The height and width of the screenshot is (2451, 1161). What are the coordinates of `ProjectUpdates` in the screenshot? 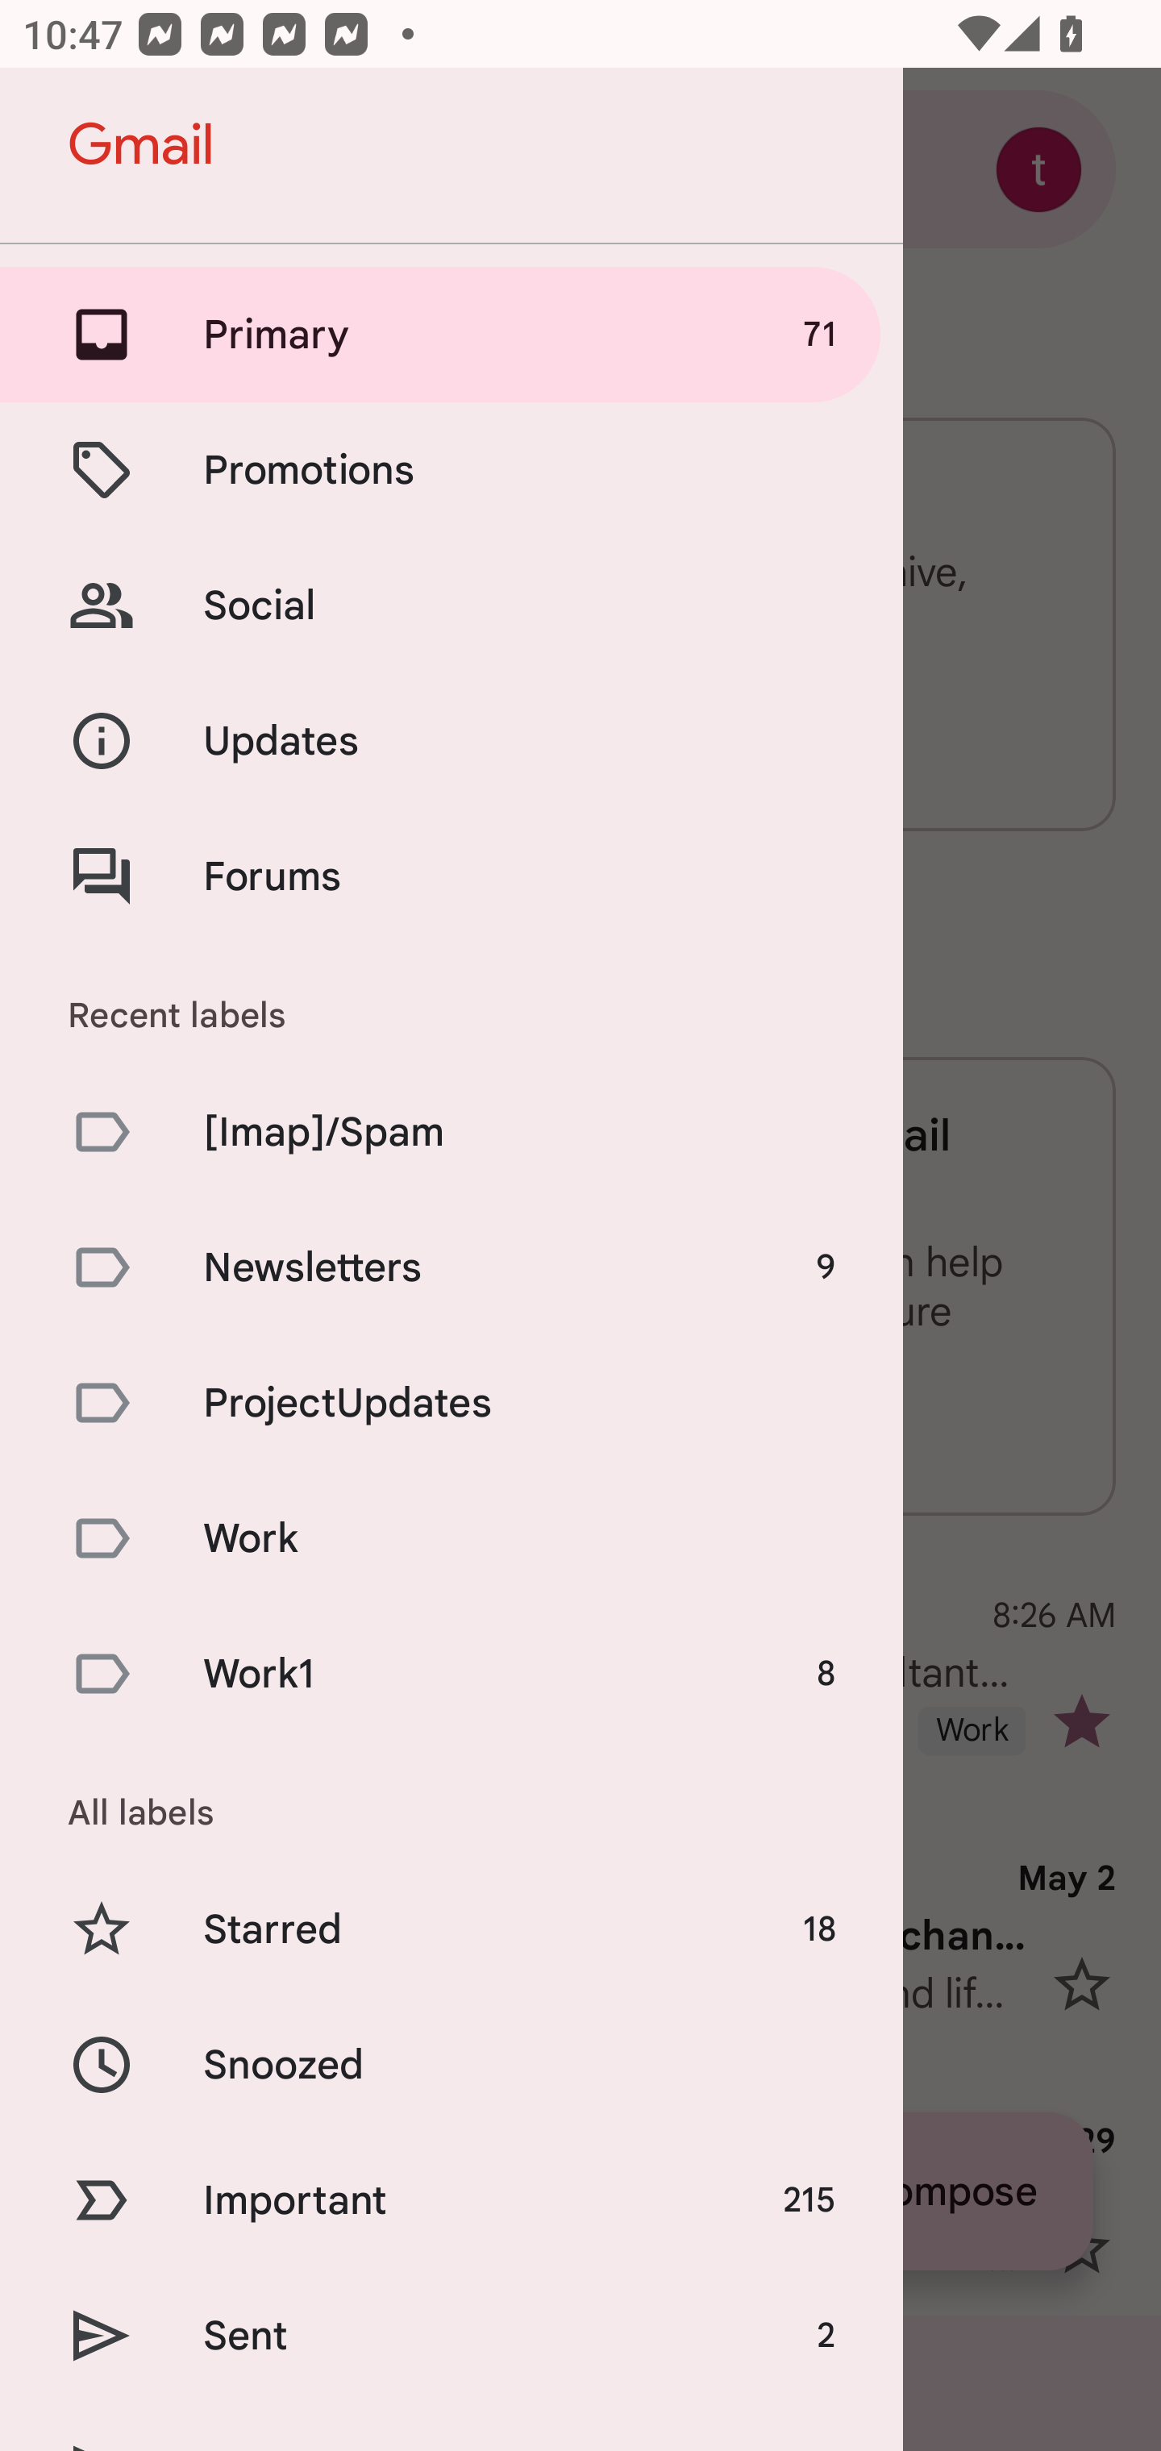 It's located at (451, 1403).